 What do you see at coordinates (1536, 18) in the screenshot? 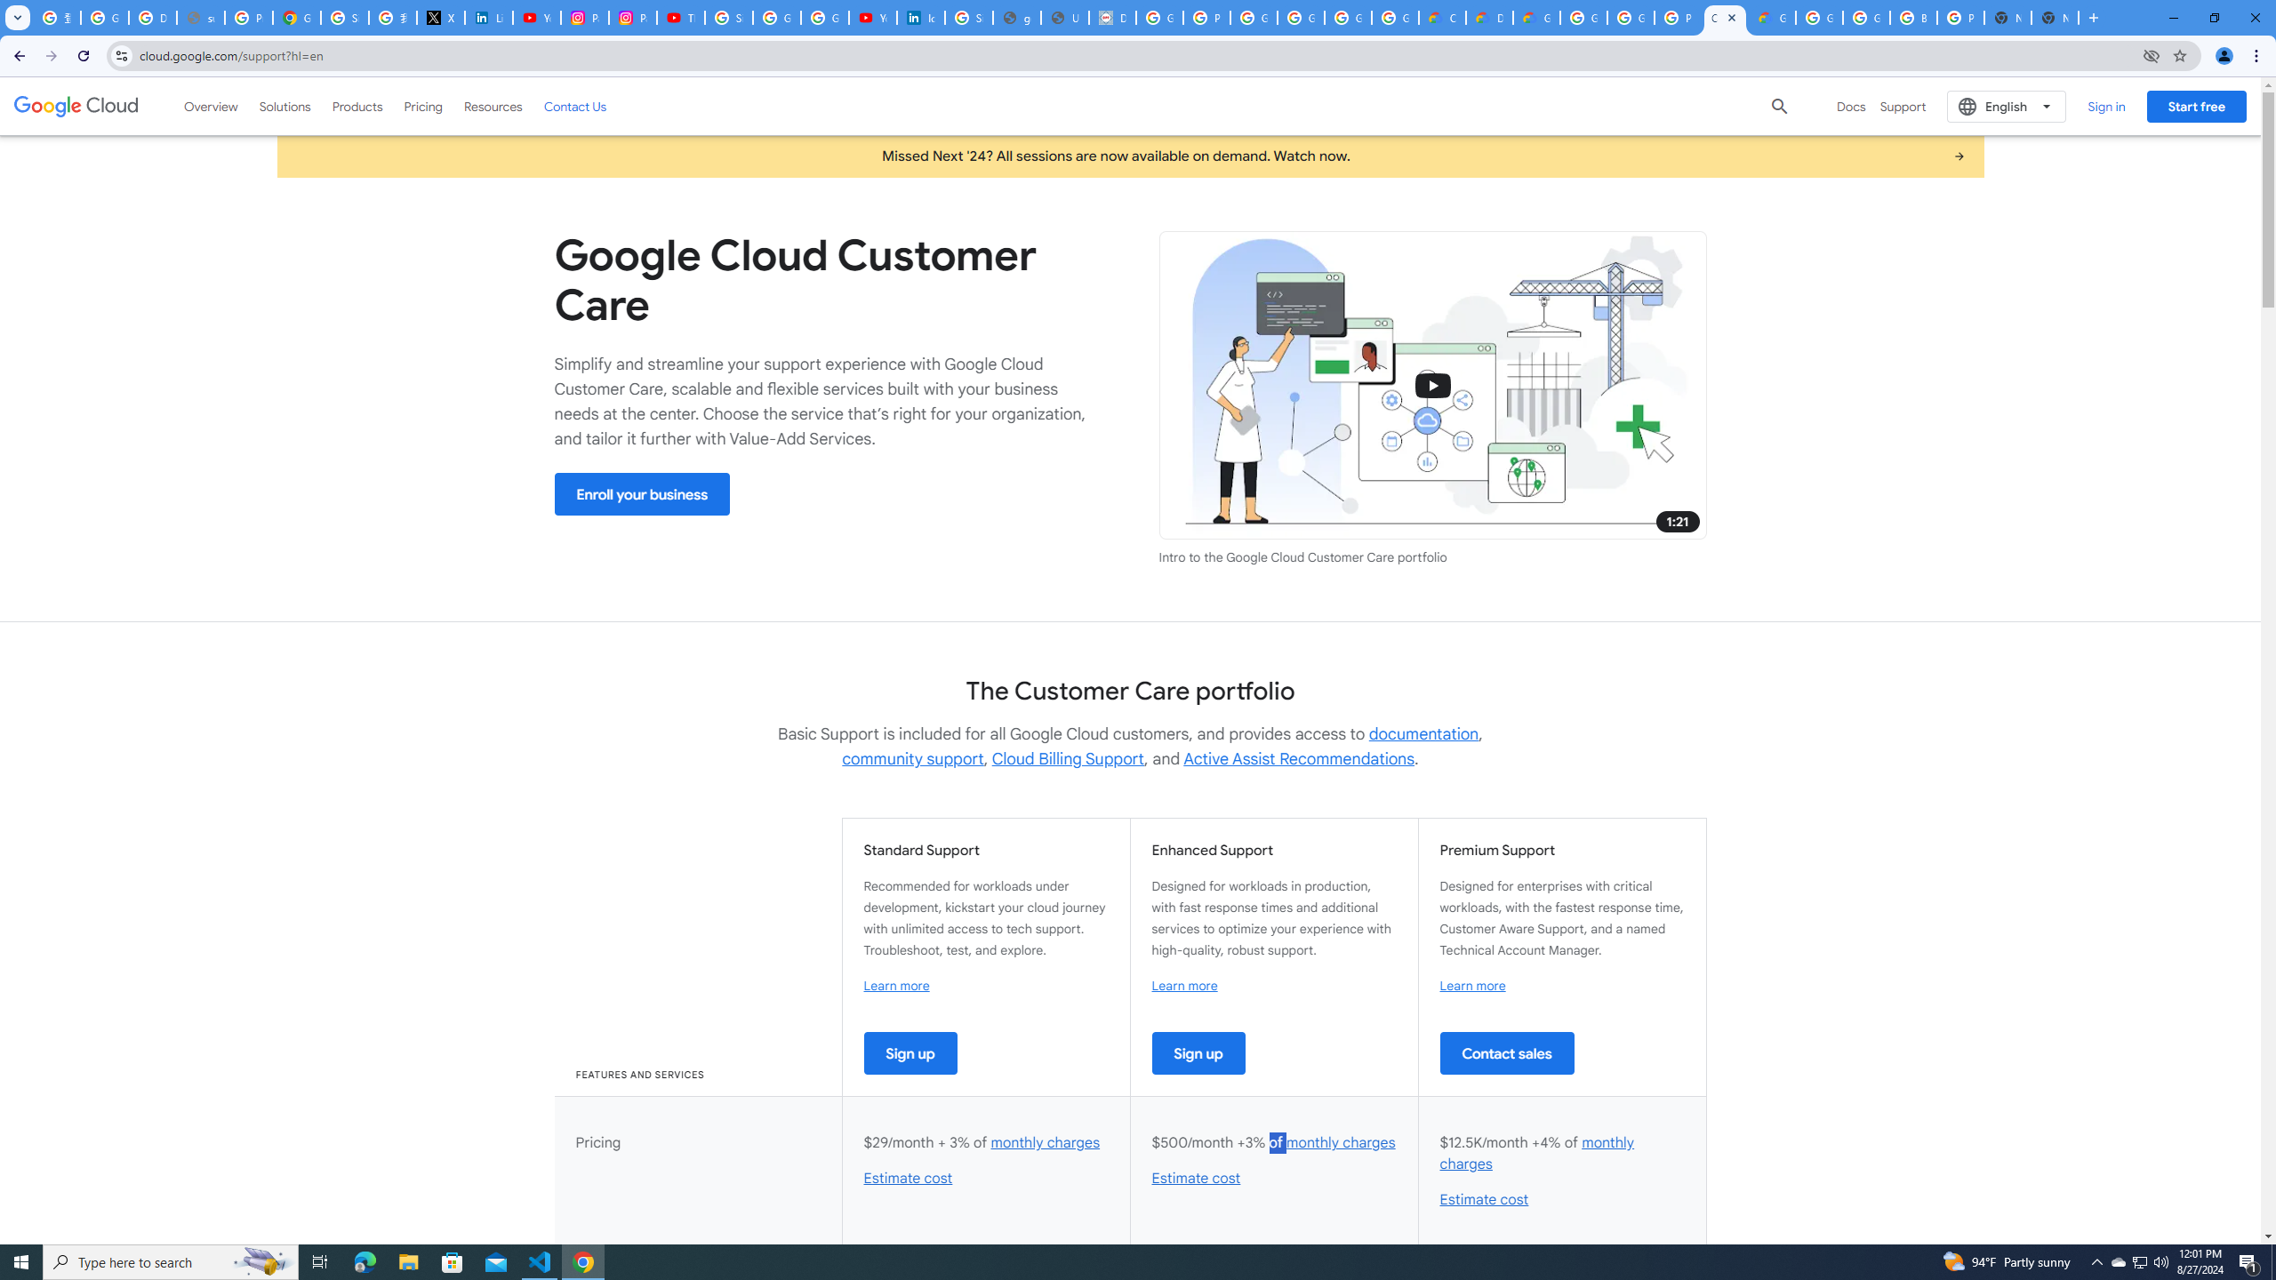
I see `Gemini for Business and Developers | Google Cloud` at bounding box center [1536, 18].